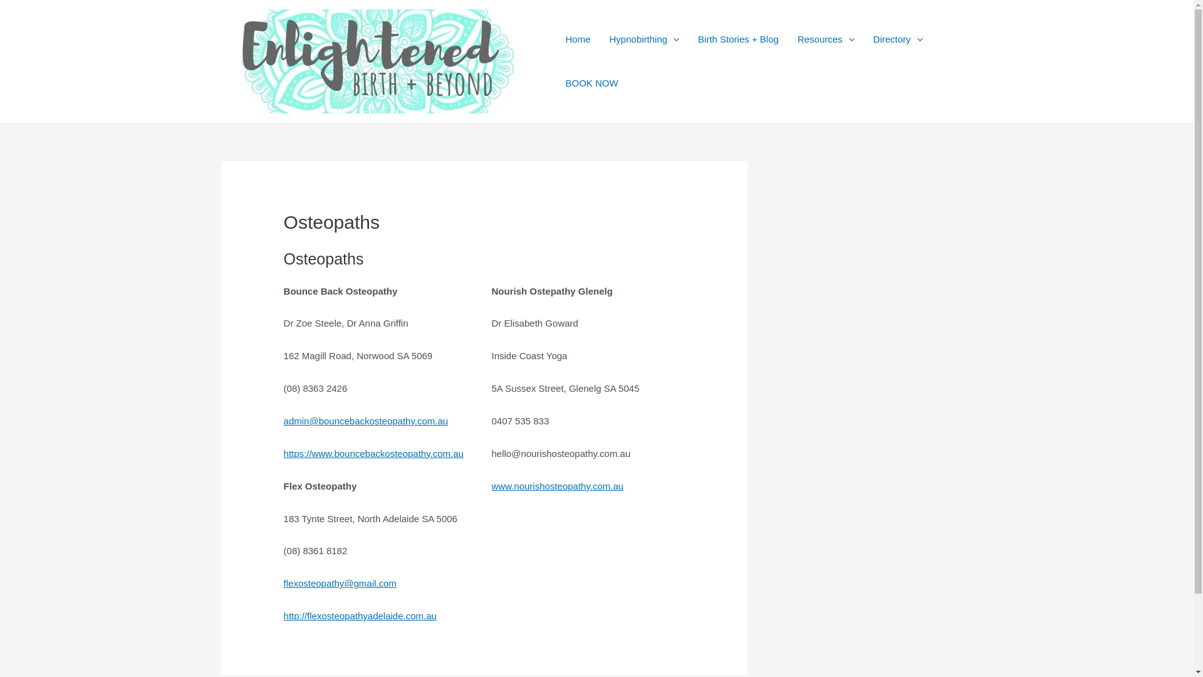 The image size is (1203, 677). What do you see at coordinates (592, 83) in the screenshot?
I see `BOOK NOW` at bounding box center [592, 83].